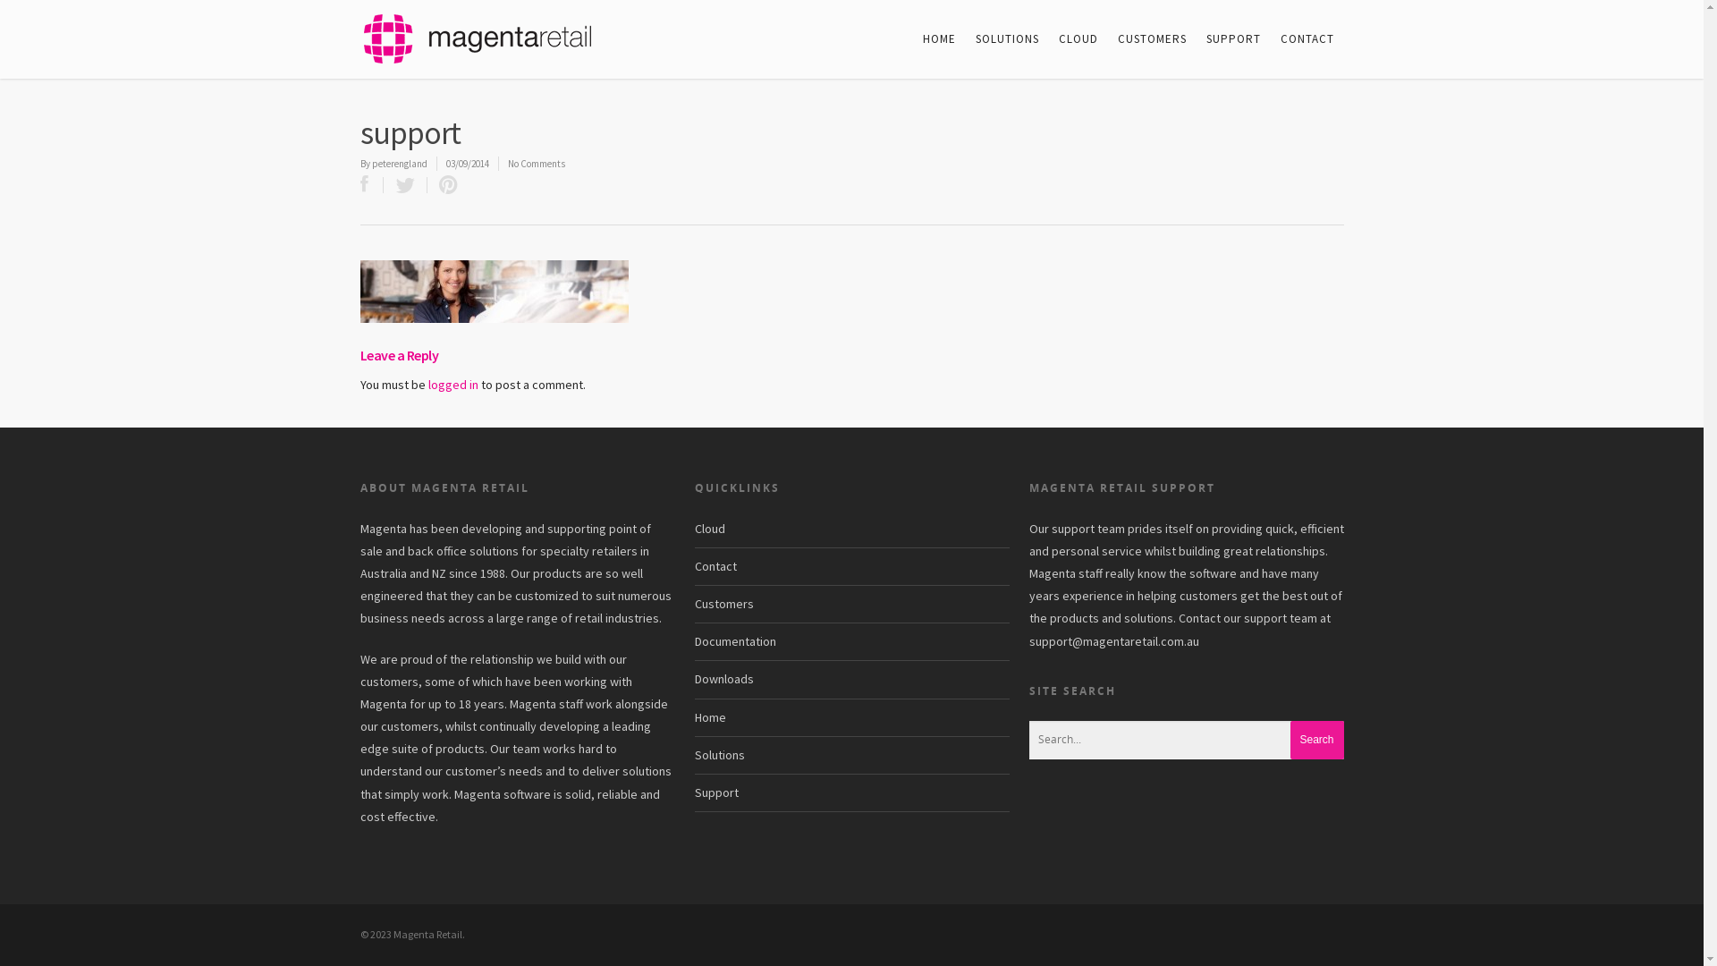 This screenshot has height=966, width=1717. What do you see at coordinates (453, 385) in the screenshot?
I see `logged in` at bounding box center [453, 385].